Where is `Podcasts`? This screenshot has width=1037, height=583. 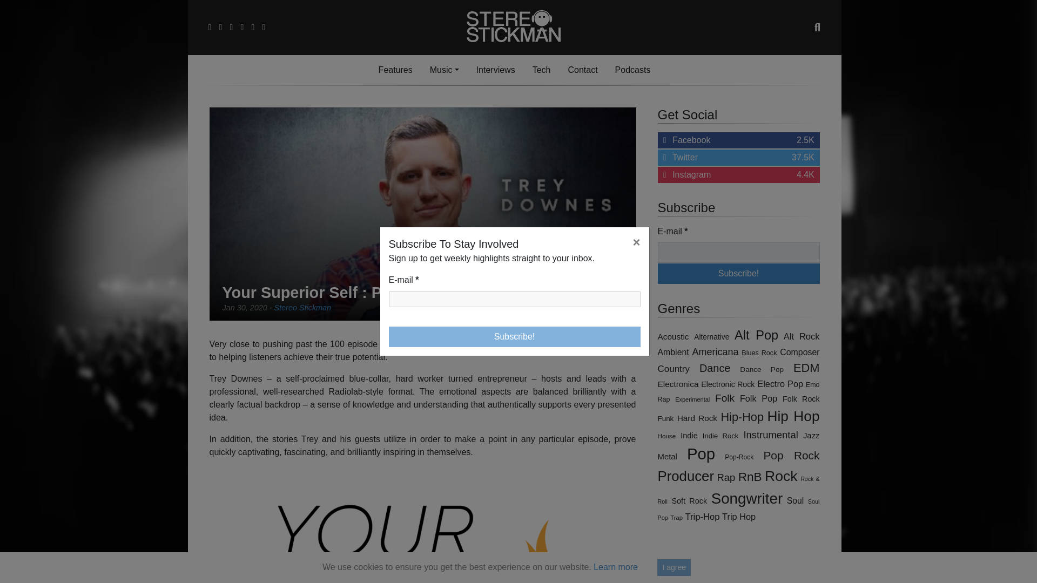
Podcasts is located at coordinates (711, 337).